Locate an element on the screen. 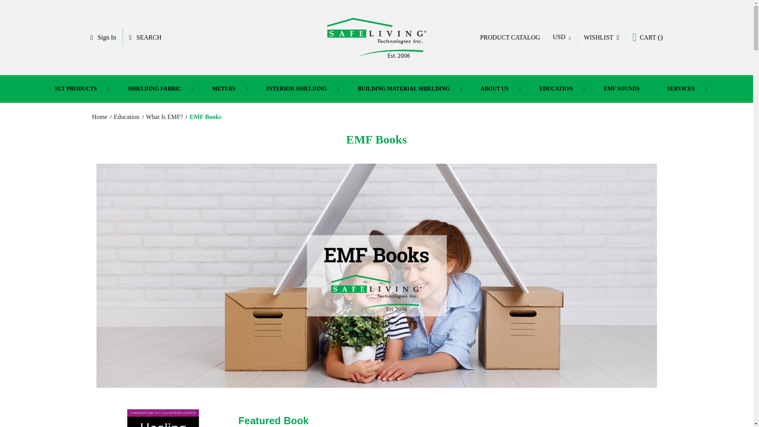  Safe Living Technologies Inc. is located at coordinates (376, 37).